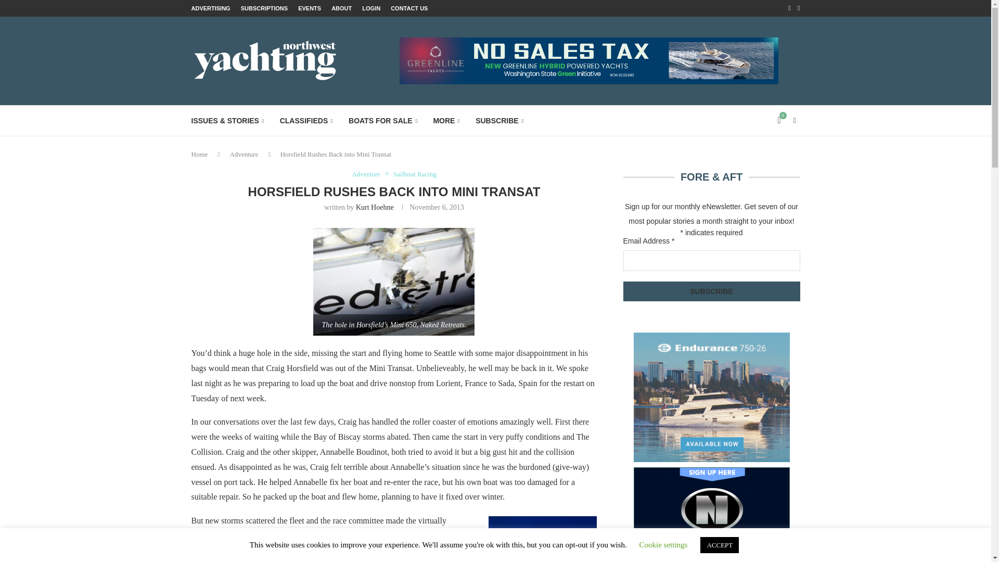 Image resolution: width=999 pixels, height=562 pixels. What do you see at coordinates (779, 121) in the screenshot?
I see `View your shopping cart` at bounding box center [779, 121].